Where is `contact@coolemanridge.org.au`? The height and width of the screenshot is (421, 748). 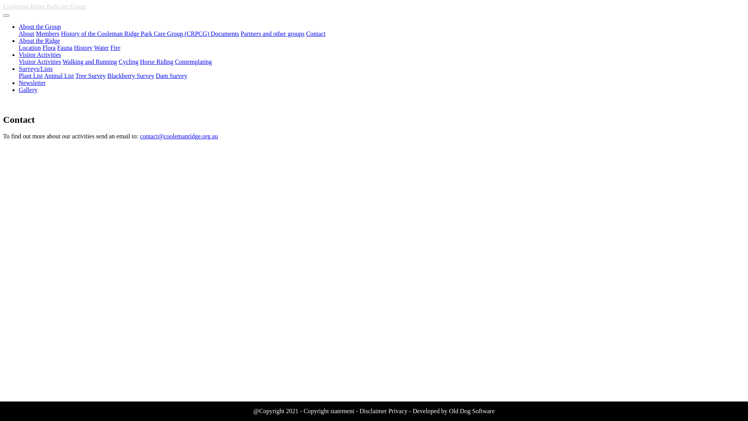 contact@coolemanridge.org.au is located at coordinates (179, 136).